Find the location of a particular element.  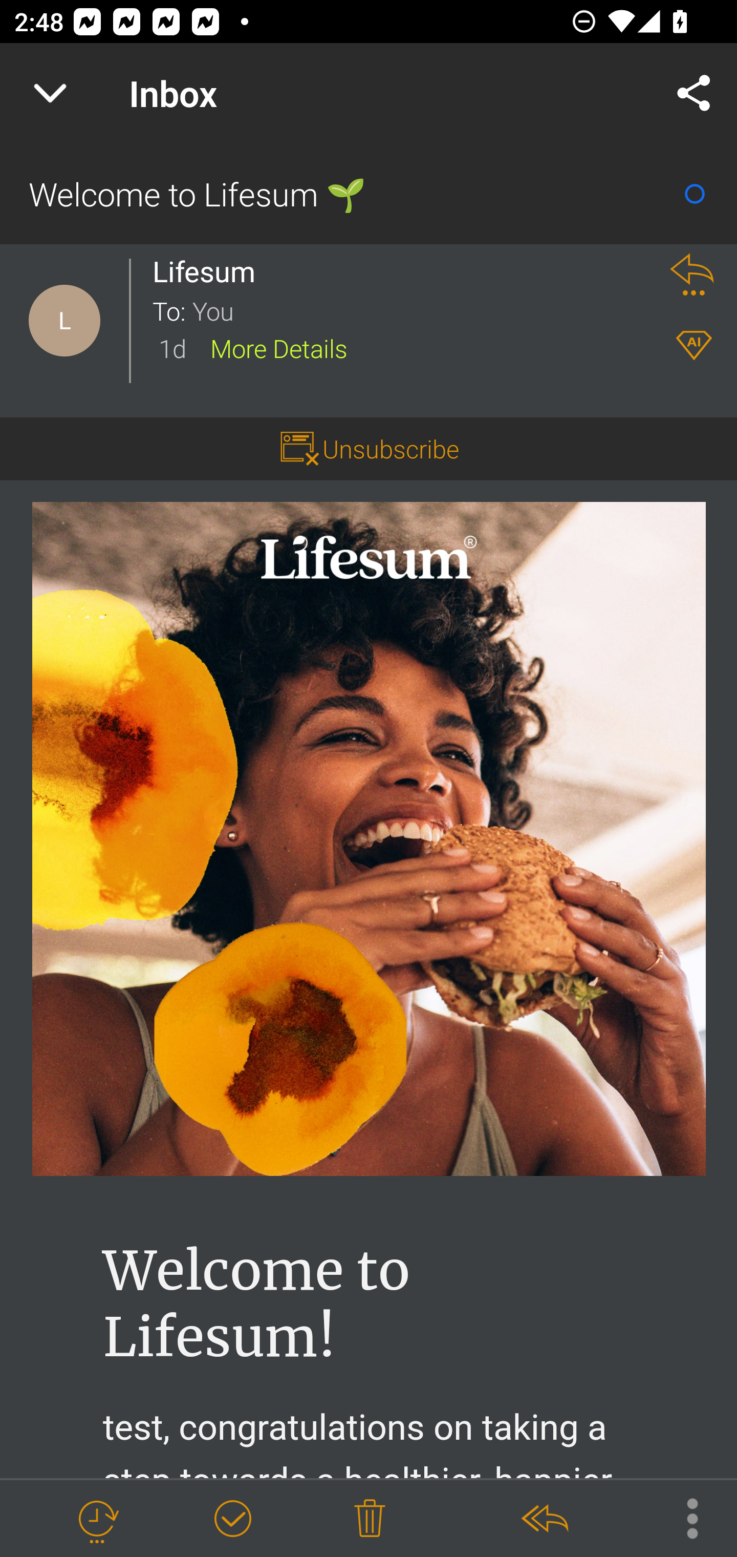

Contact Details is located at coordinates (64, 321).